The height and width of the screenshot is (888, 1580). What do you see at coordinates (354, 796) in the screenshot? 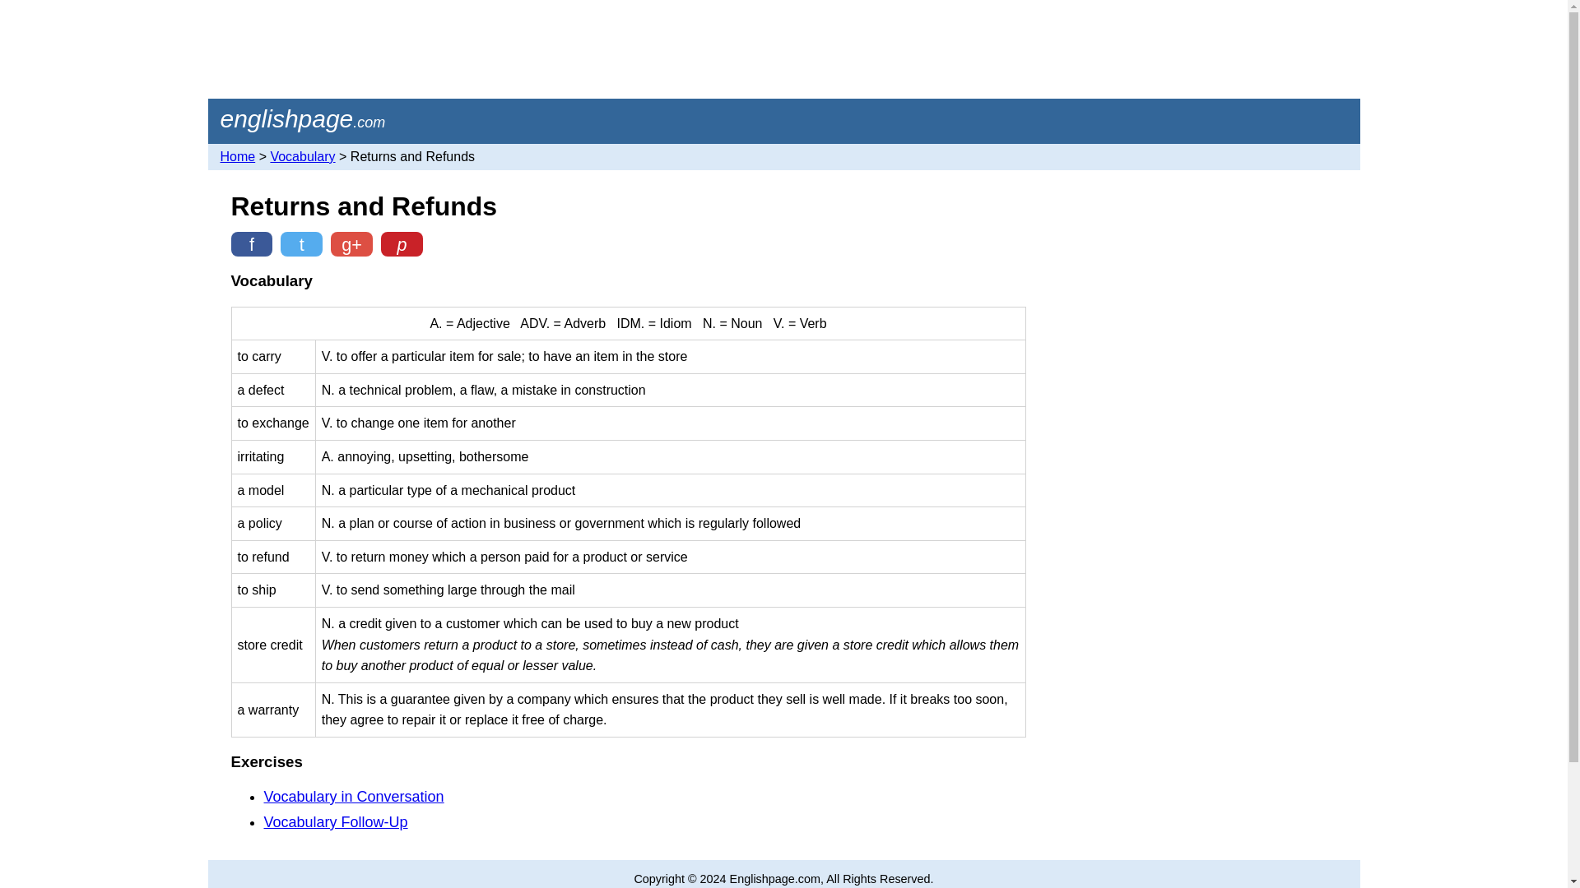
I see `Vocabulary in Conversation` at bounding box center [354, 796].